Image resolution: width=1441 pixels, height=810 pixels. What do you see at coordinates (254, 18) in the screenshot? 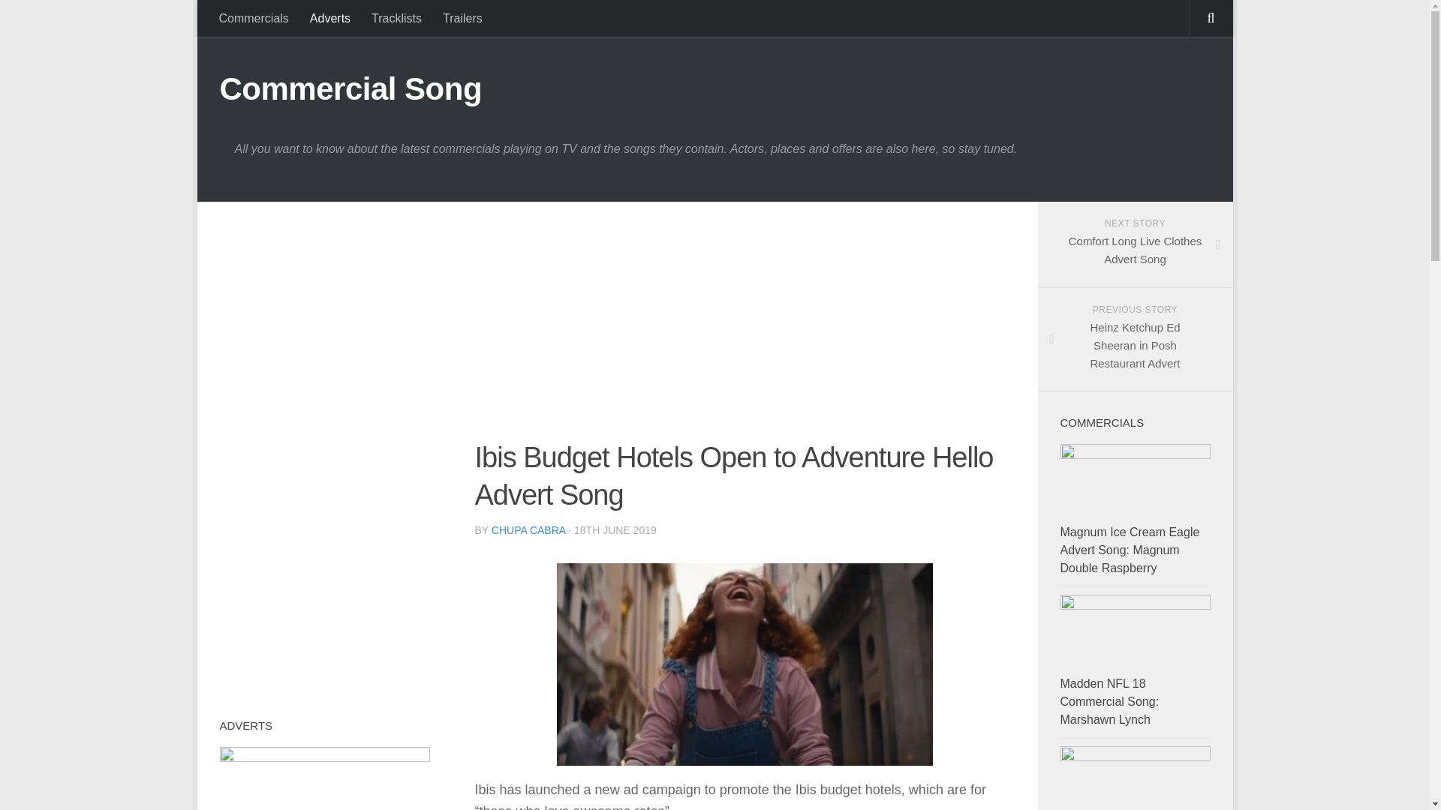
I see `Posts by Chupa Cabra` at bounding box center [254, 18].